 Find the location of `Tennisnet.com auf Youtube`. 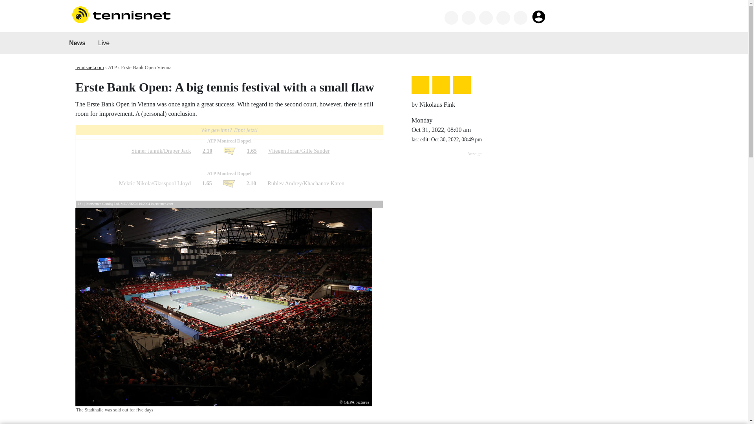

Tennisnet.com auf Youtube is located at coordinates (520, 18).